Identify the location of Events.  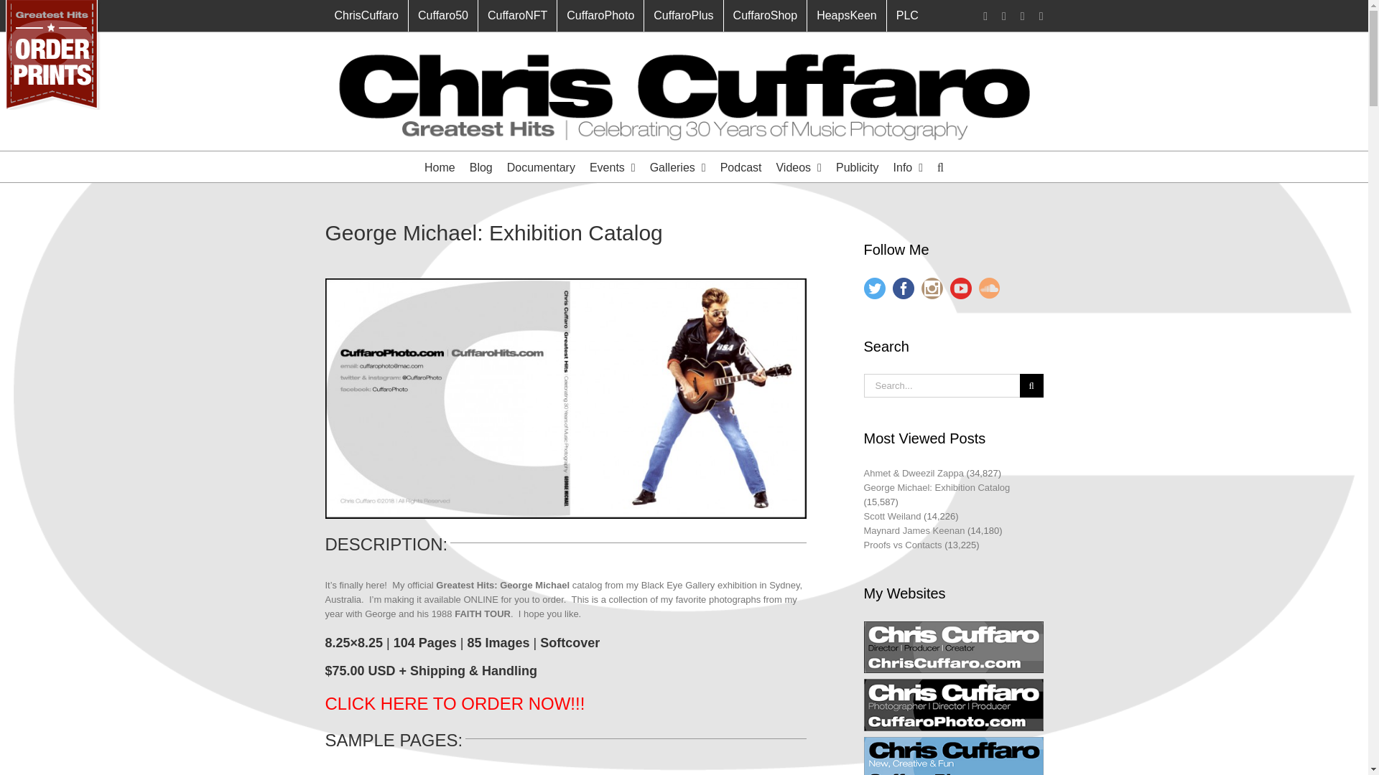
(613, 166).